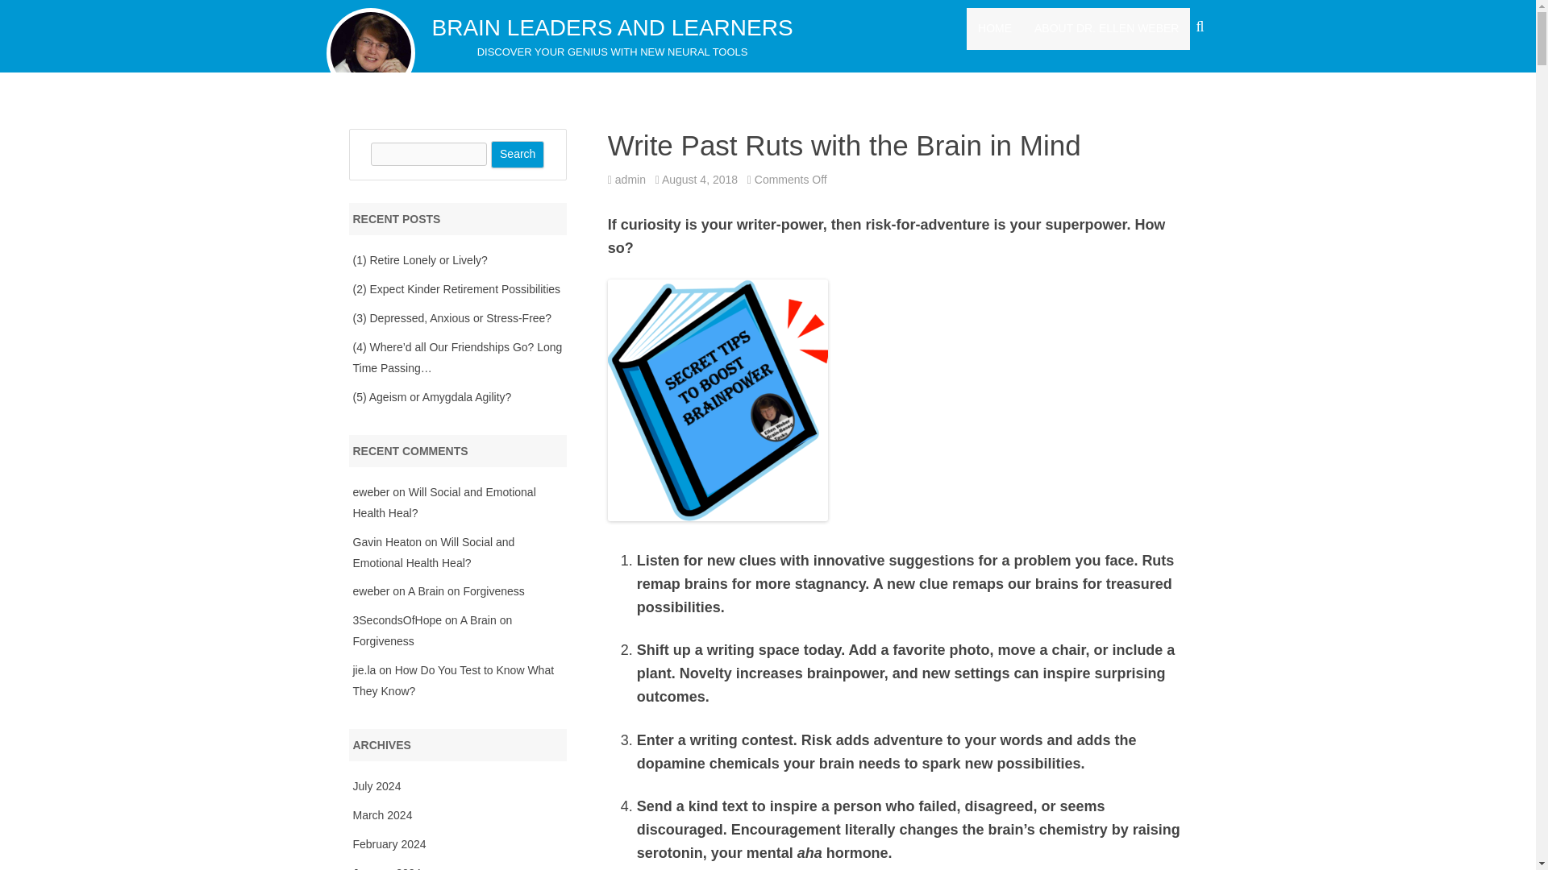 The width and height of the screenshot is (1548, 870). I want to click on A Brain on Forgiveness, so click(466, 590).